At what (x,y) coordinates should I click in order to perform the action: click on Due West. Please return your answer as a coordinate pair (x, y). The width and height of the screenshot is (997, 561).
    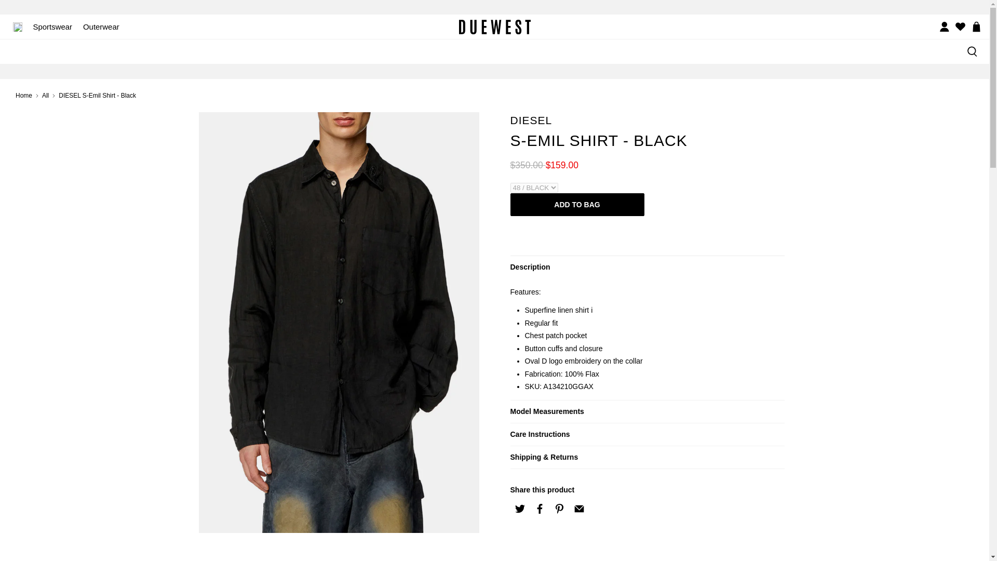
    Looking at the image, I should click on (24, 96).